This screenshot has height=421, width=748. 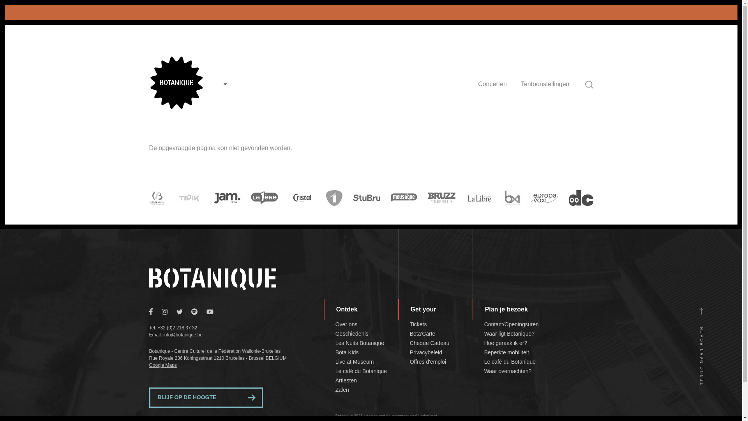 What do you see at coordinates (176, 108) in the screenshot?
I see `Home` at bounding box center [176, 108].